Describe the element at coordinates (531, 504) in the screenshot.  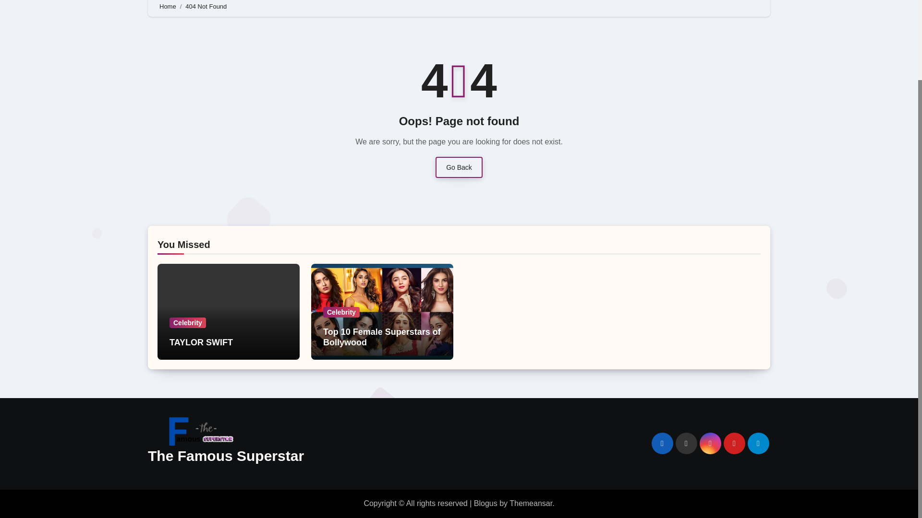
I see `Themeansar` at that location.